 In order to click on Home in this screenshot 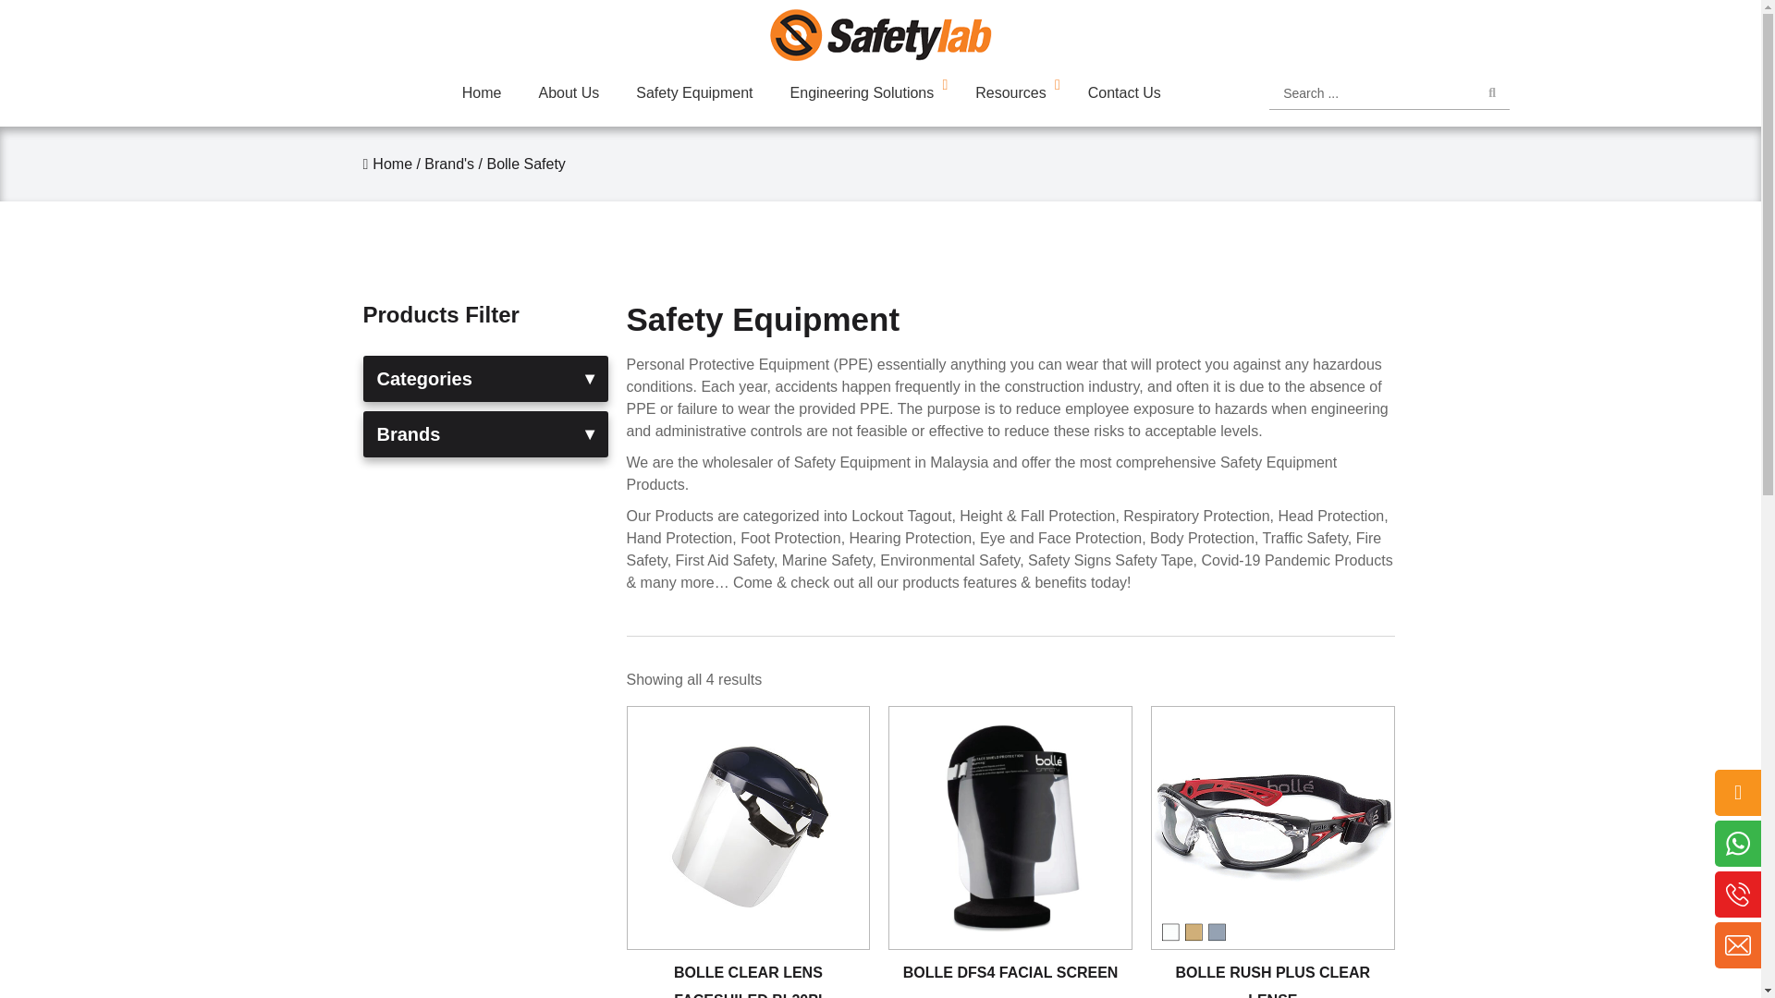, I will do `click(386, 163)`.